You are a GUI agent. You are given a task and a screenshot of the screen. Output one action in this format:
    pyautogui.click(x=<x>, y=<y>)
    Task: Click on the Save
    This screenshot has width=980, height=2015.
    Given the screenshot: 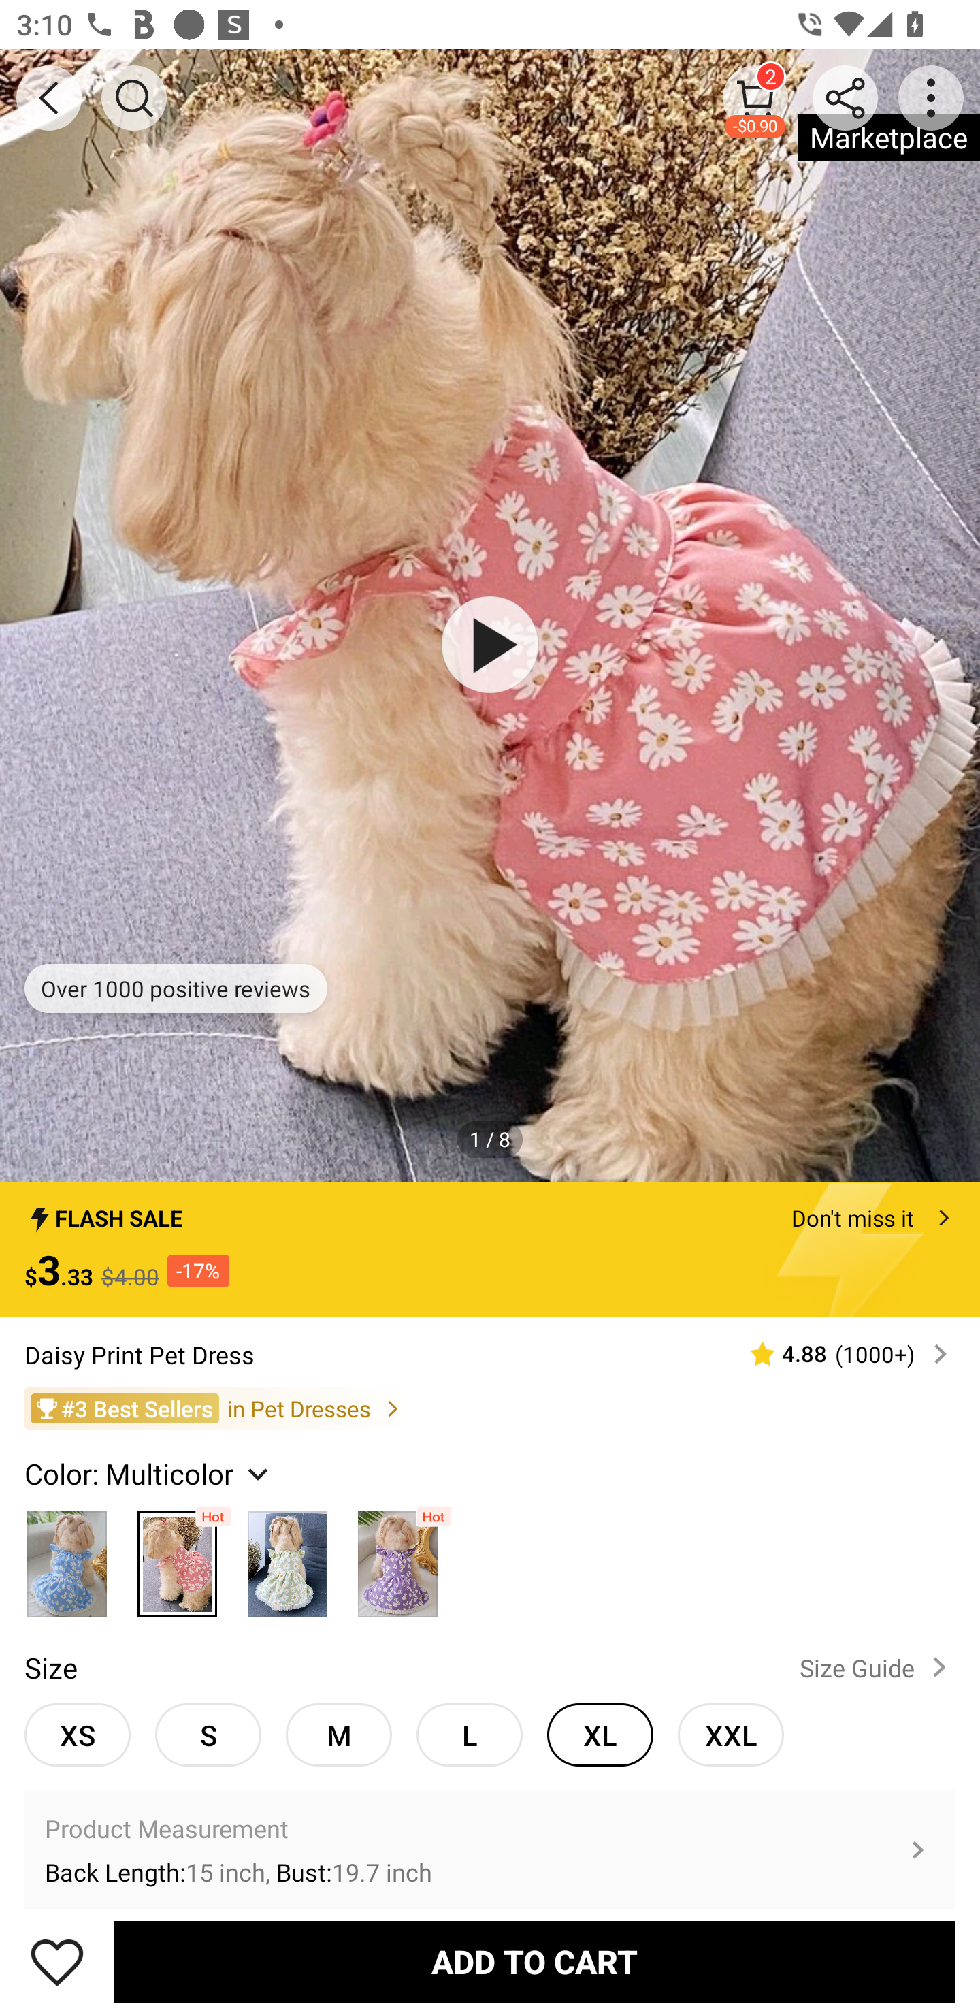 What is the action you would take?
    pyautogui.click(x=57, y=1961)
    